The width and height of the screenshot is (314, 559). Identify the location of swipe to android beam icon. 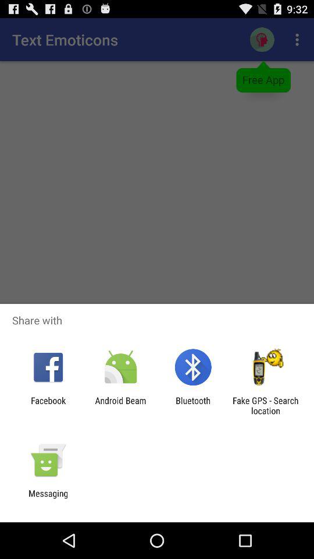
(120, 405).